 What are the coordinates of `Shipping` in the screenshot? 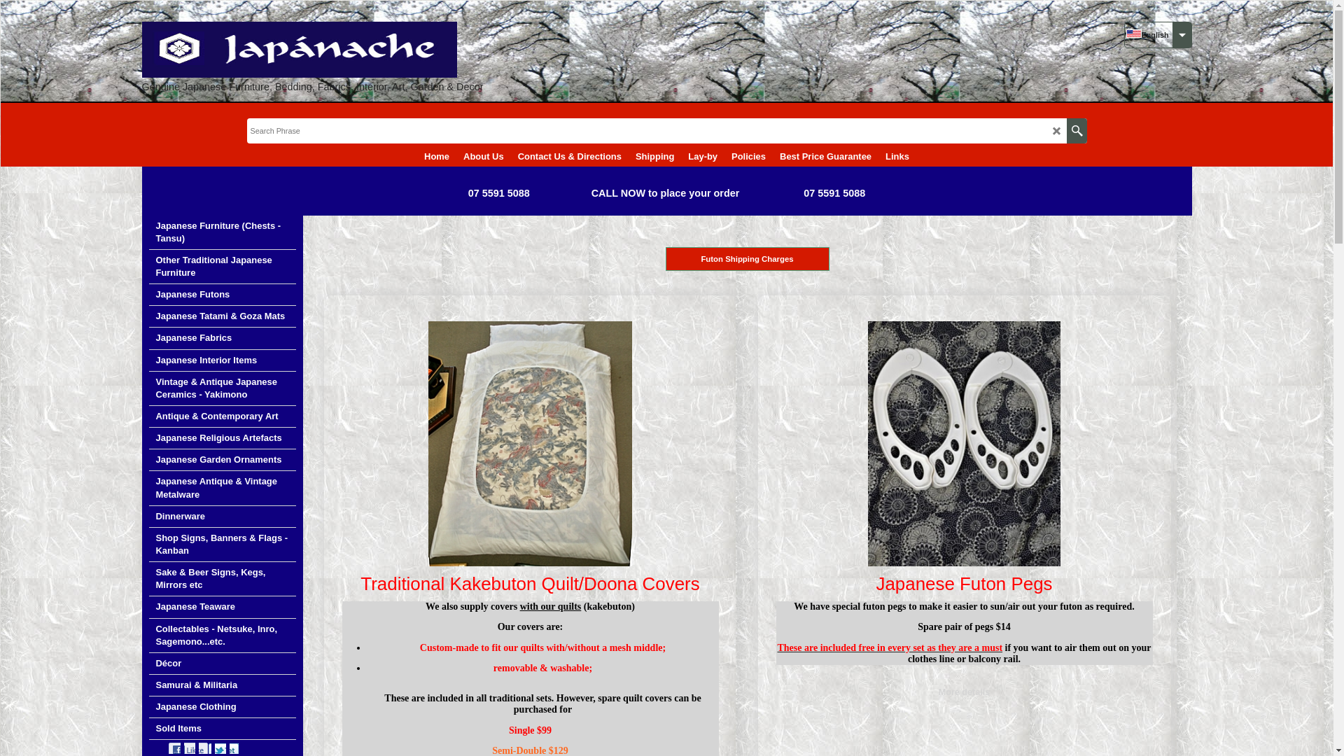 It's located at (654, 155).